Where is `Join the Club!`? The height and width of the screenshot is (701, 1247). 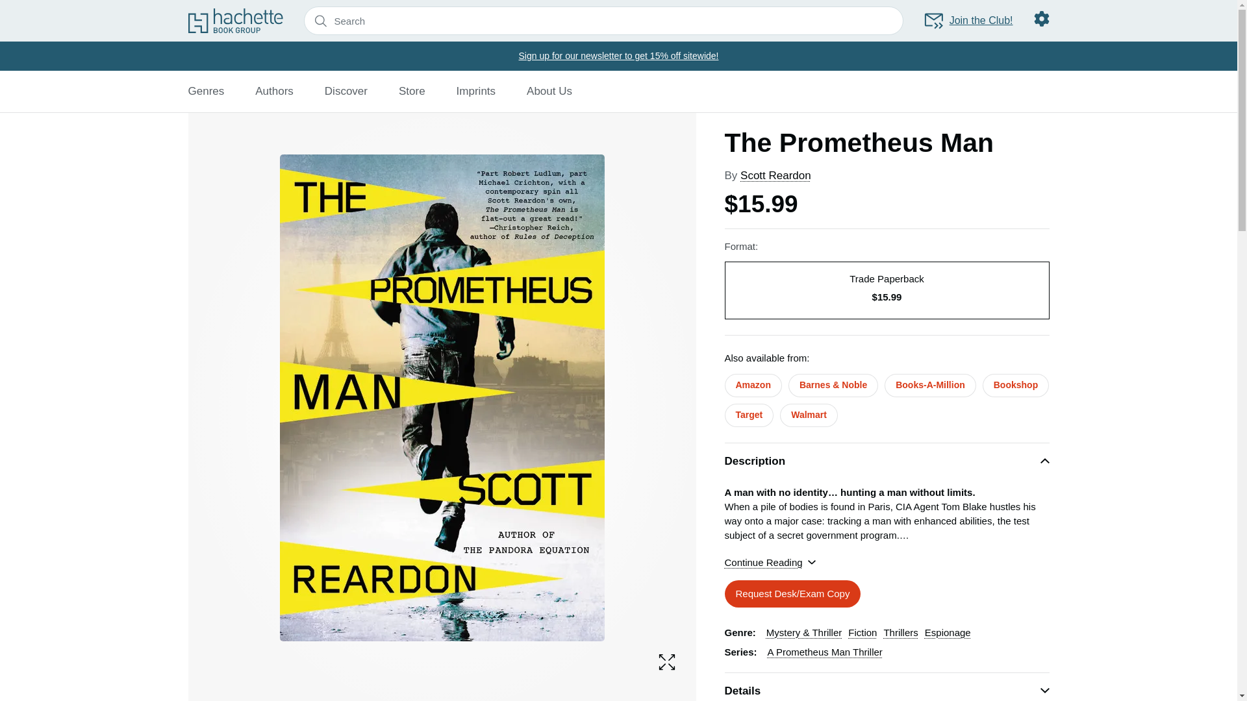 Join the Club! is located at coordinates (968, 21).